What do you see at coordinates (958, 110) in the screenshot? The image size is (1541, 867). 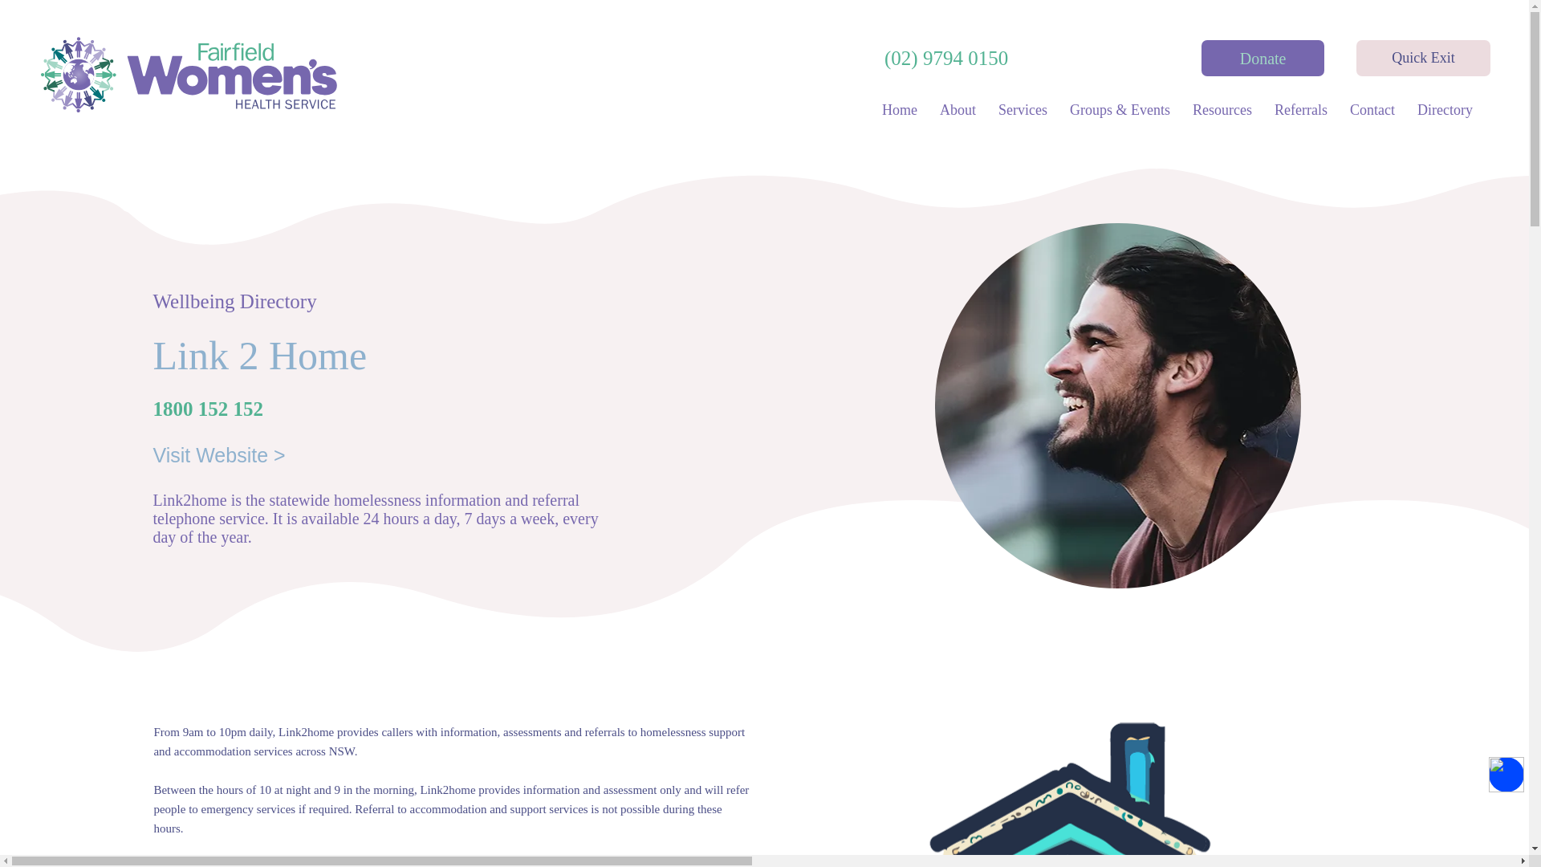 I see `About` at bounding box center [958, 110].